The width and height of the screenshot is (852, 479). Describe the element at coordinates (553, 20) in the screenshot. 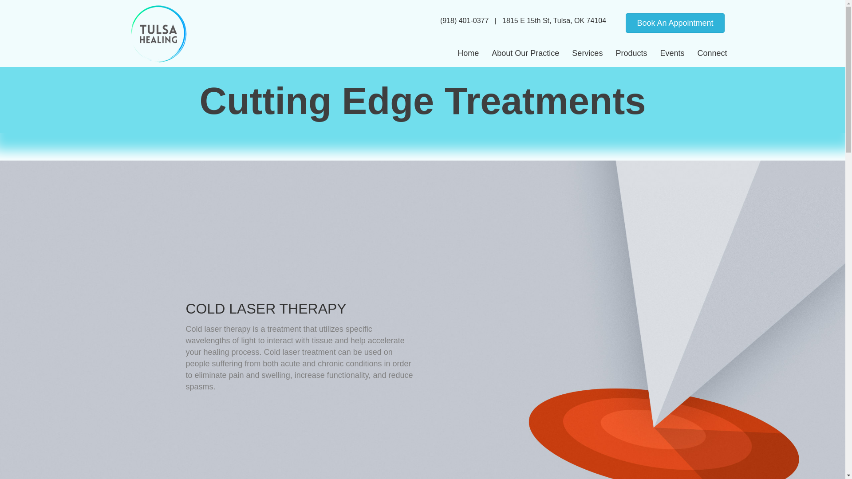

I see `1815 E 15th St, Tulsa, OK 74104` at that location.